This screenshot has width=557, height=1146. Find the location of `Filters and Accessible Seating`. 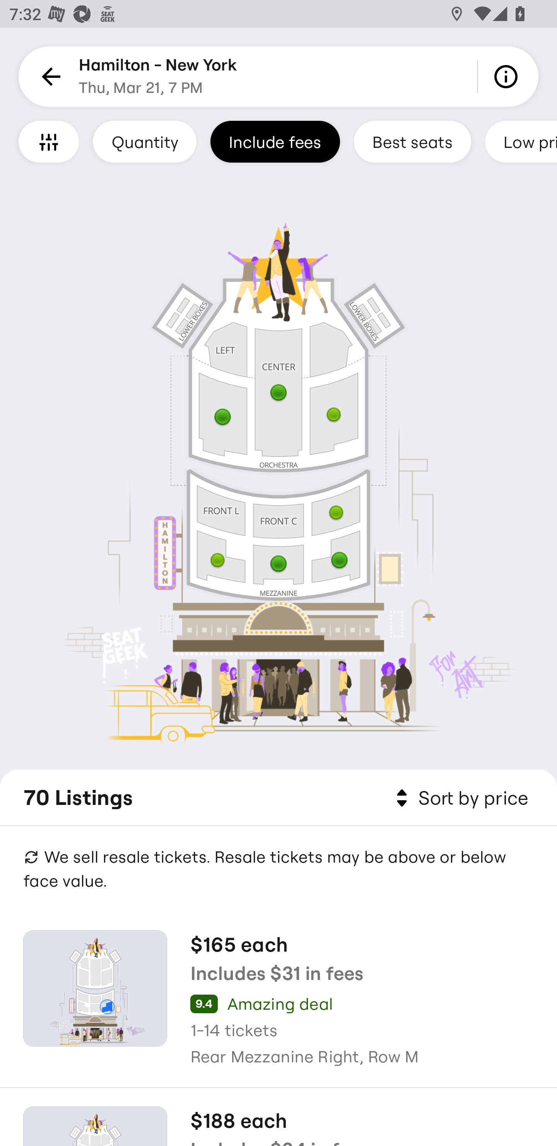

Filters and Accessible Seating is located at coordinates (49, 141).